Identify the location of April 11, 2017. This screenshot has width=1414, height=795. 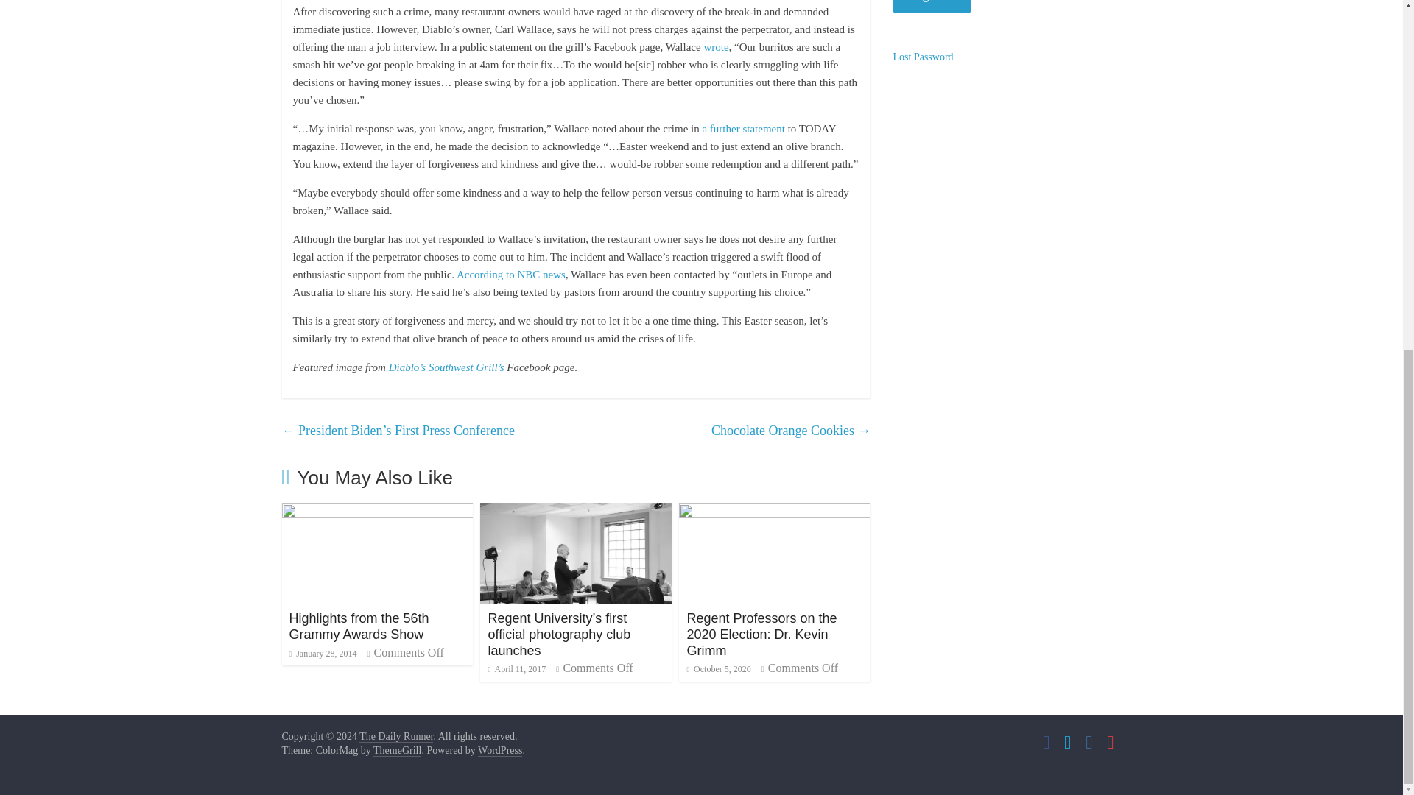
(517, 668).